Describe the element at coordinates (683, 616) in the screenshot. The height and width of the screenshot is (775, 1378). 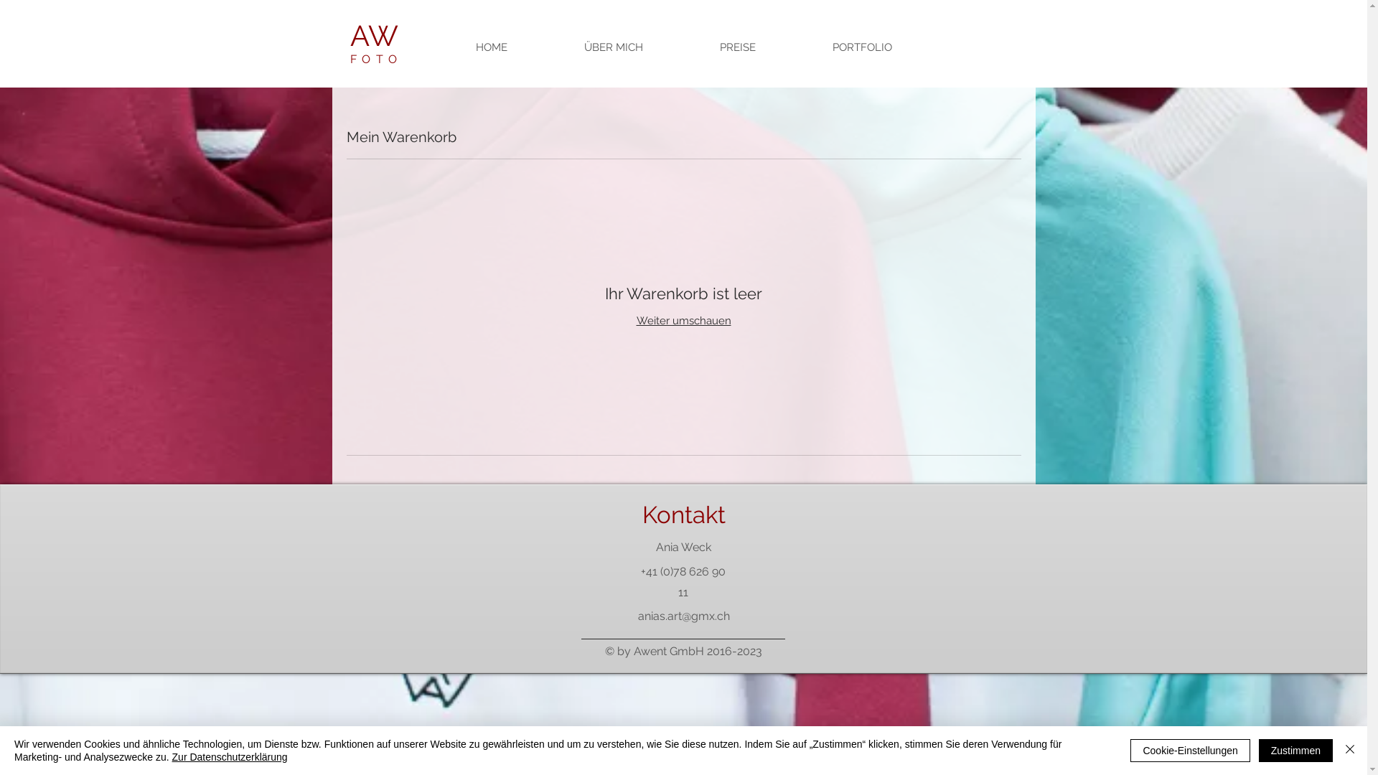
I see `anias.art@gmx.ch` at that location.